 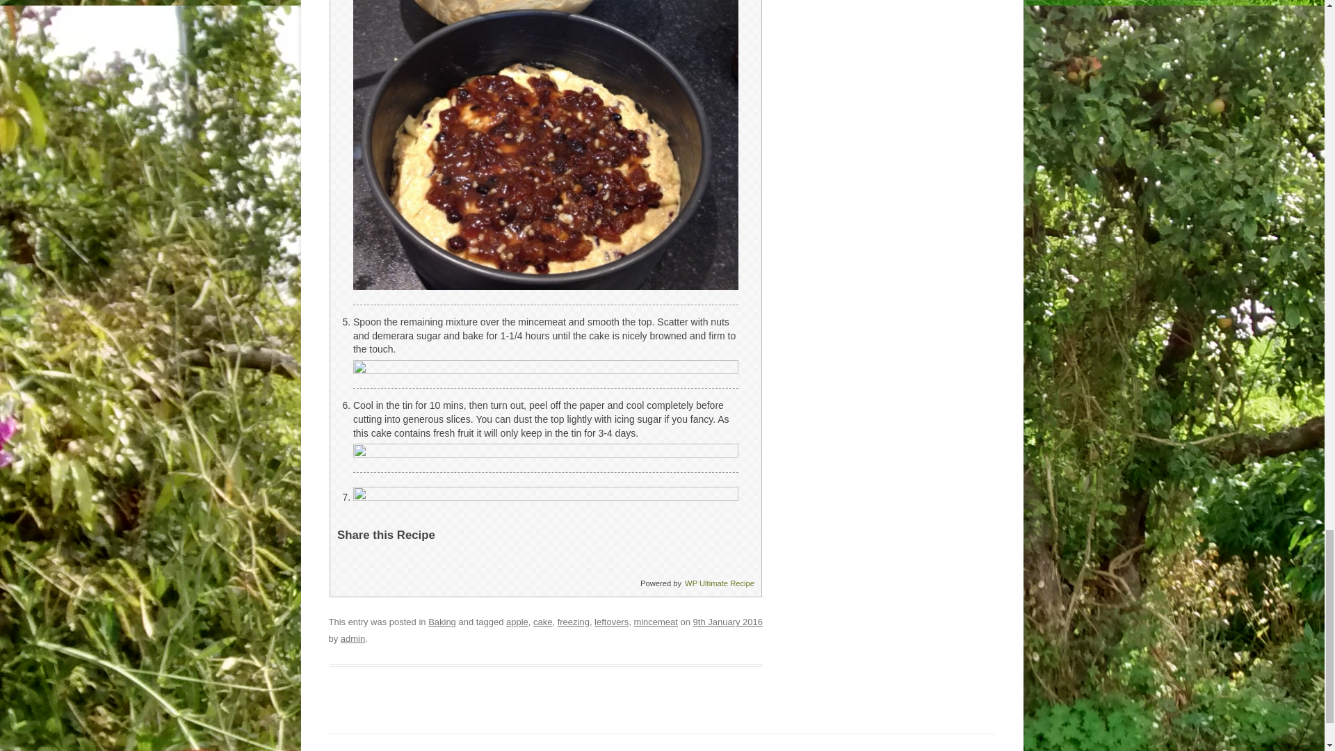 I want to click on leftovers, so click(x=611, y=622).